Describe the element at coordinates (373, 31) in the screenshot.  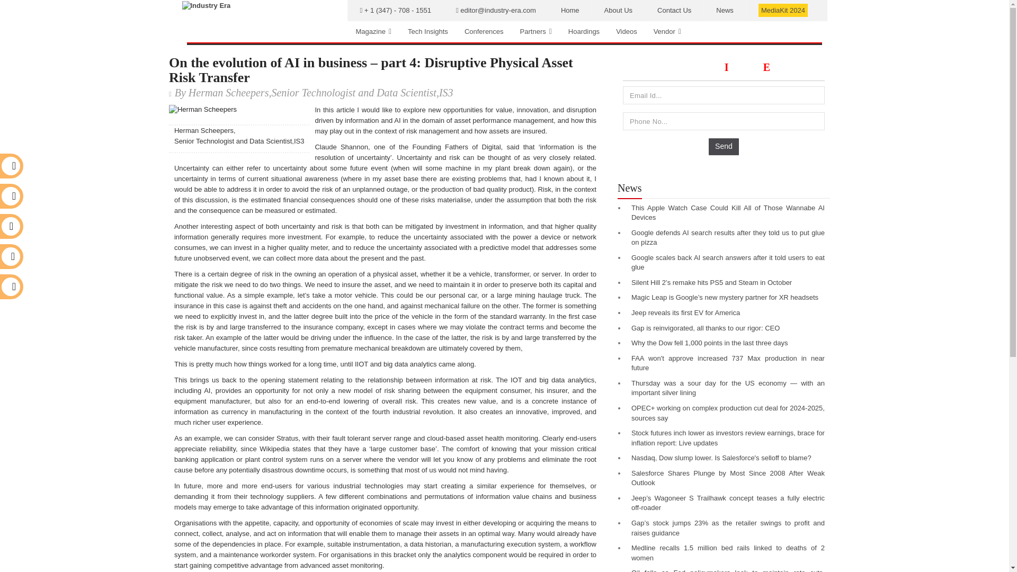
I see `Magazine` at that location.